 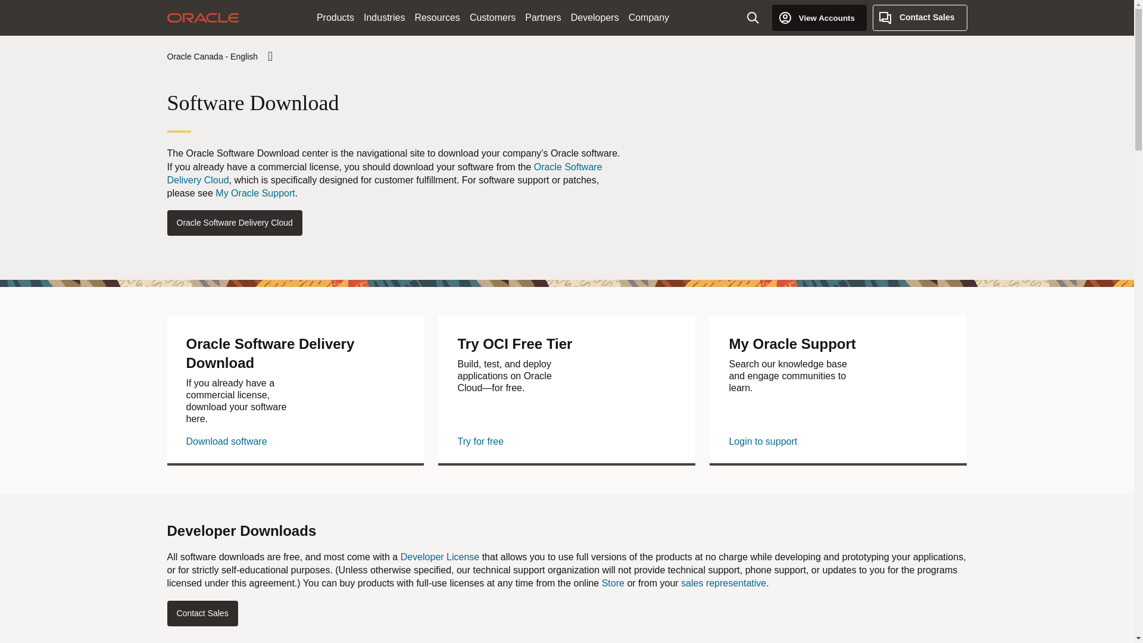 What do you see at coordinates (383, 18) in the screenshot?
I see `Industries` at bounding box center [383, 18].